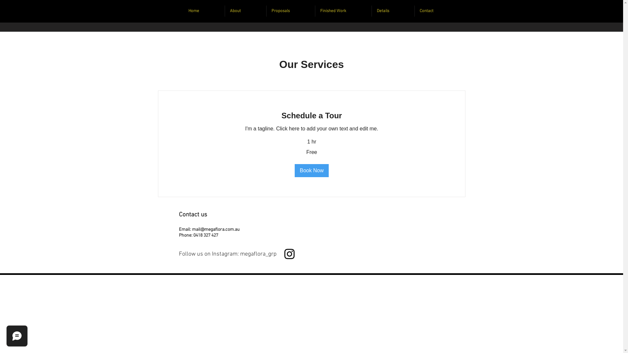  Describe the element at coordinates (204, 11) in the screenshot. I see `Home` at that location.